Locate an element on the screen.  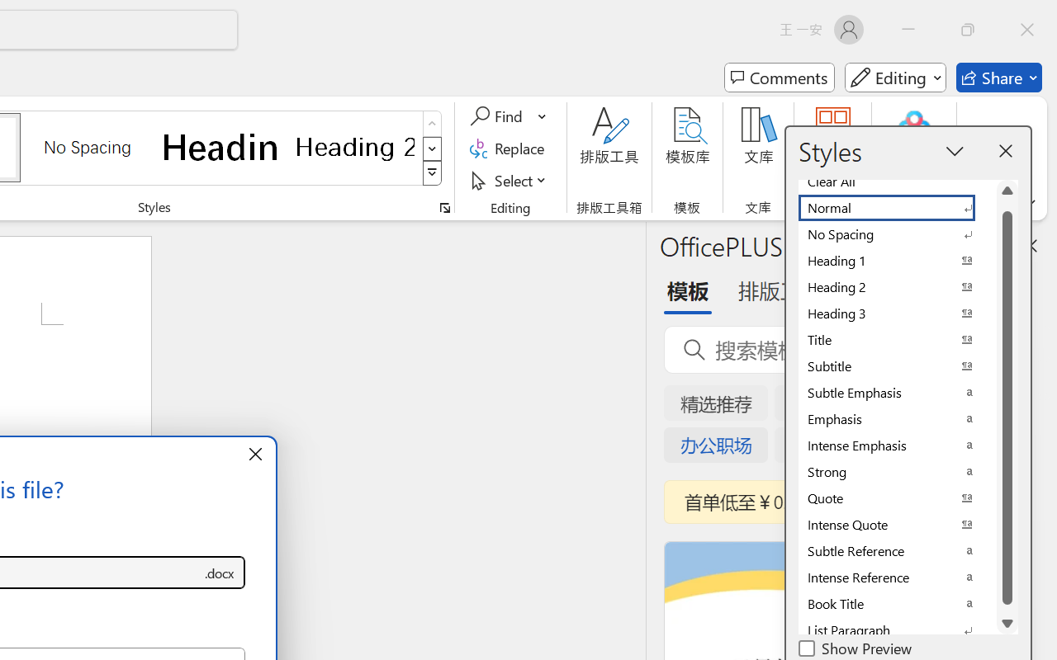
Restore Down is located at coordinates (968, 30).